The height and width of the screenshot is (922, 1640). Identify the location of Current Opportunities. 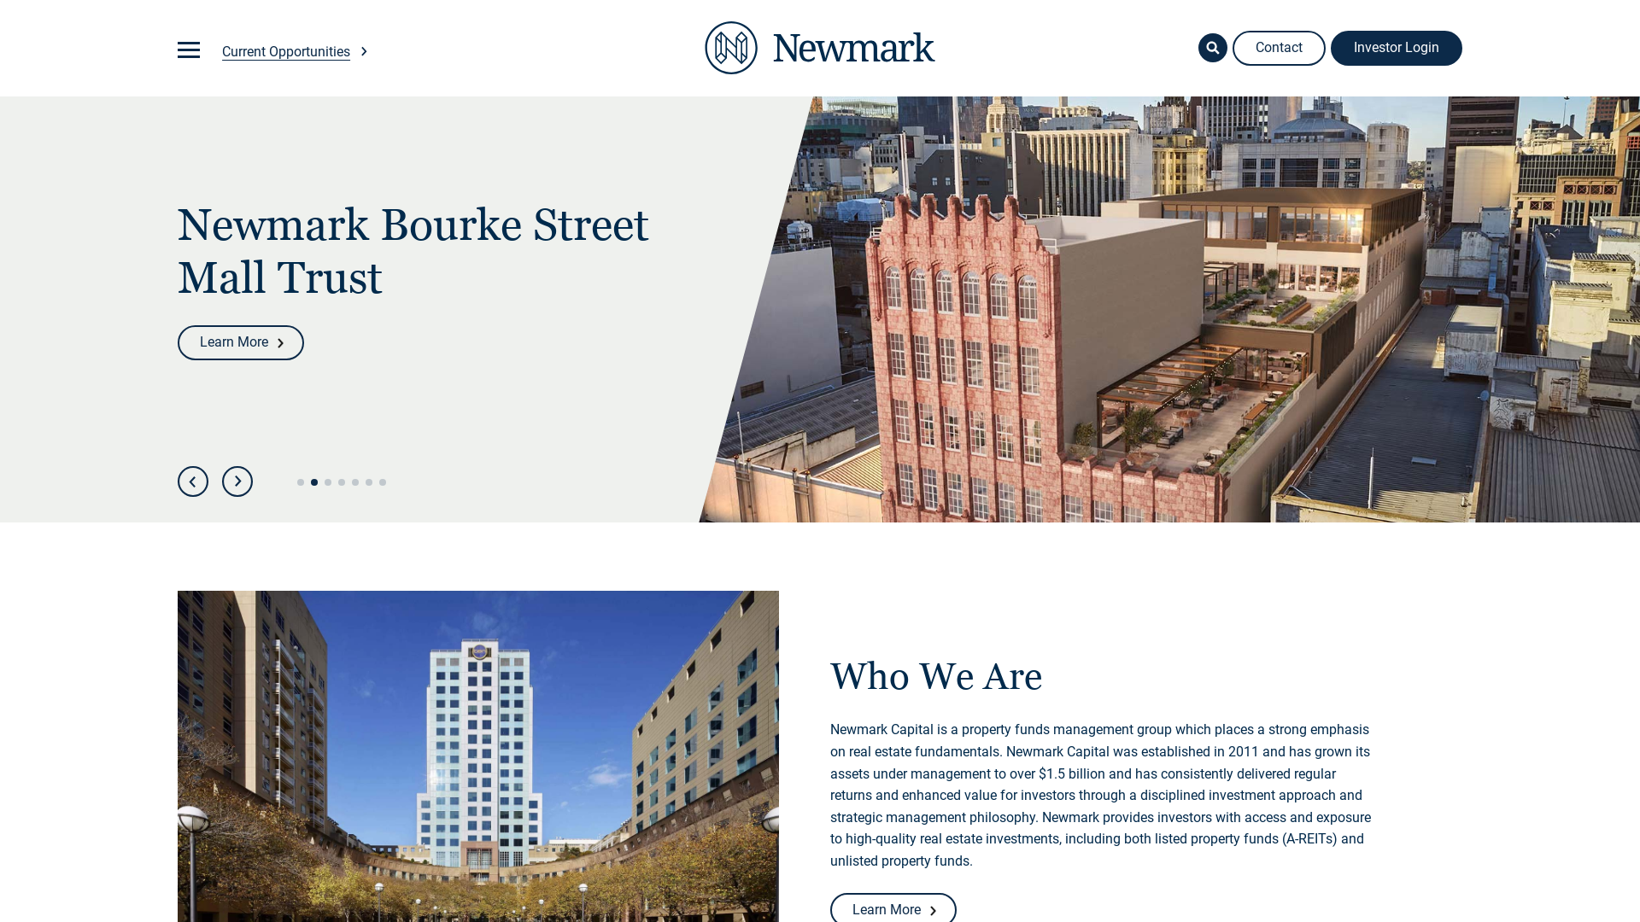
(295, 52).